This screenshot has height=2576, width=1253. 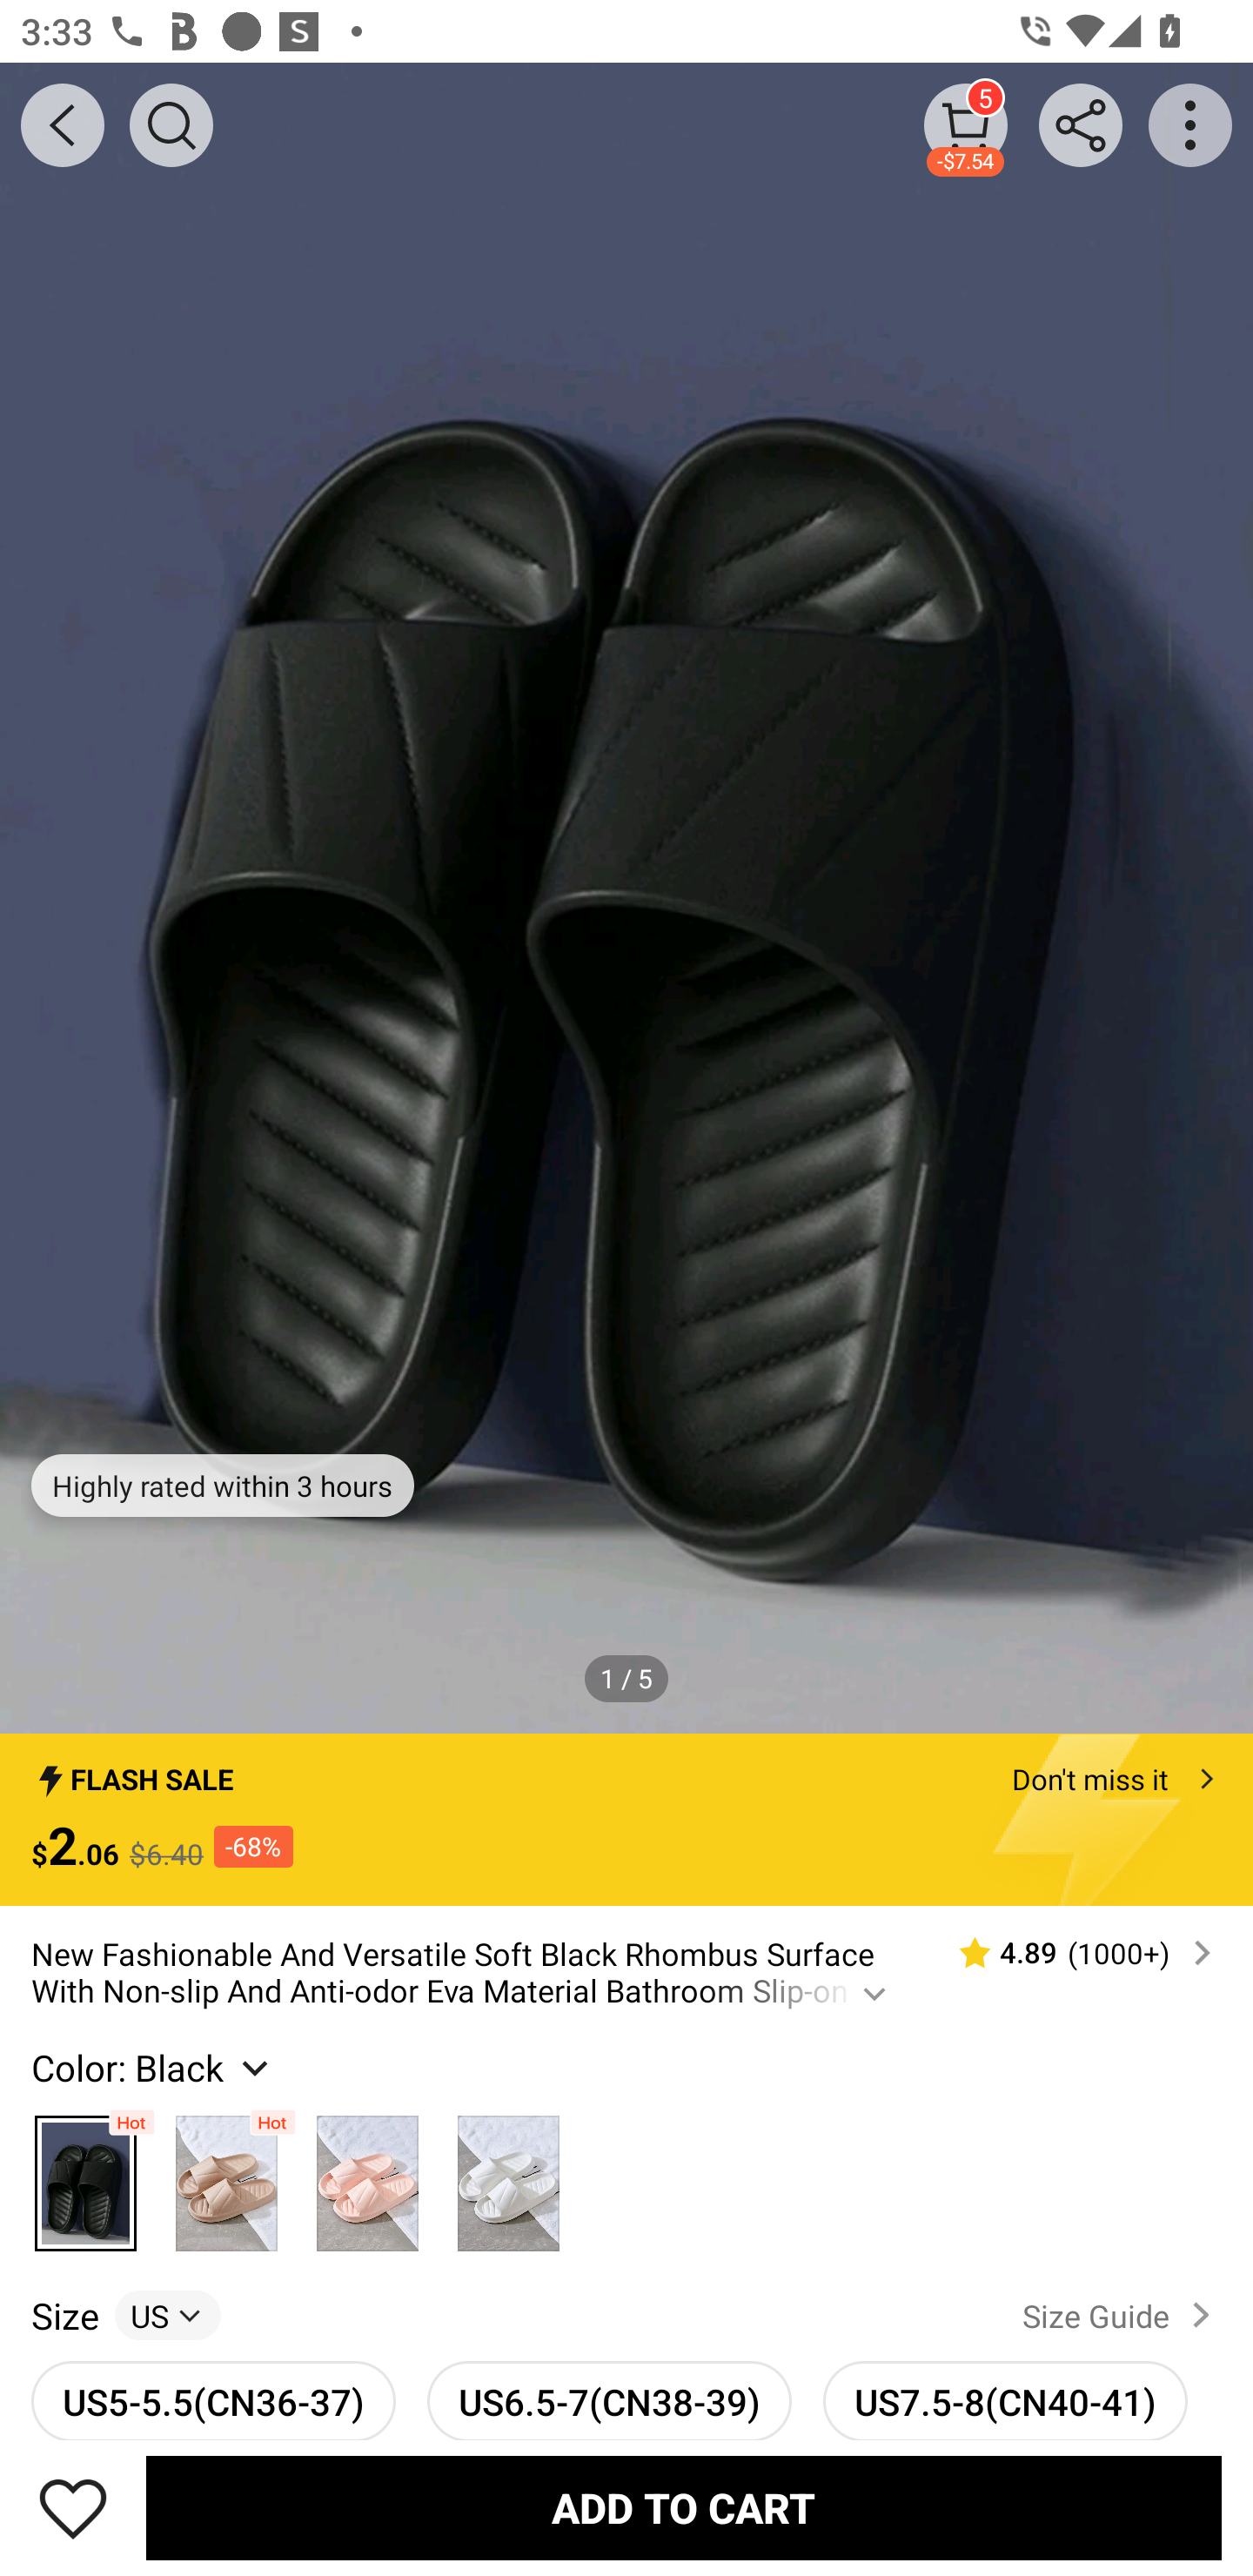 I want to click on Brown, so click(x=227, y=2175).